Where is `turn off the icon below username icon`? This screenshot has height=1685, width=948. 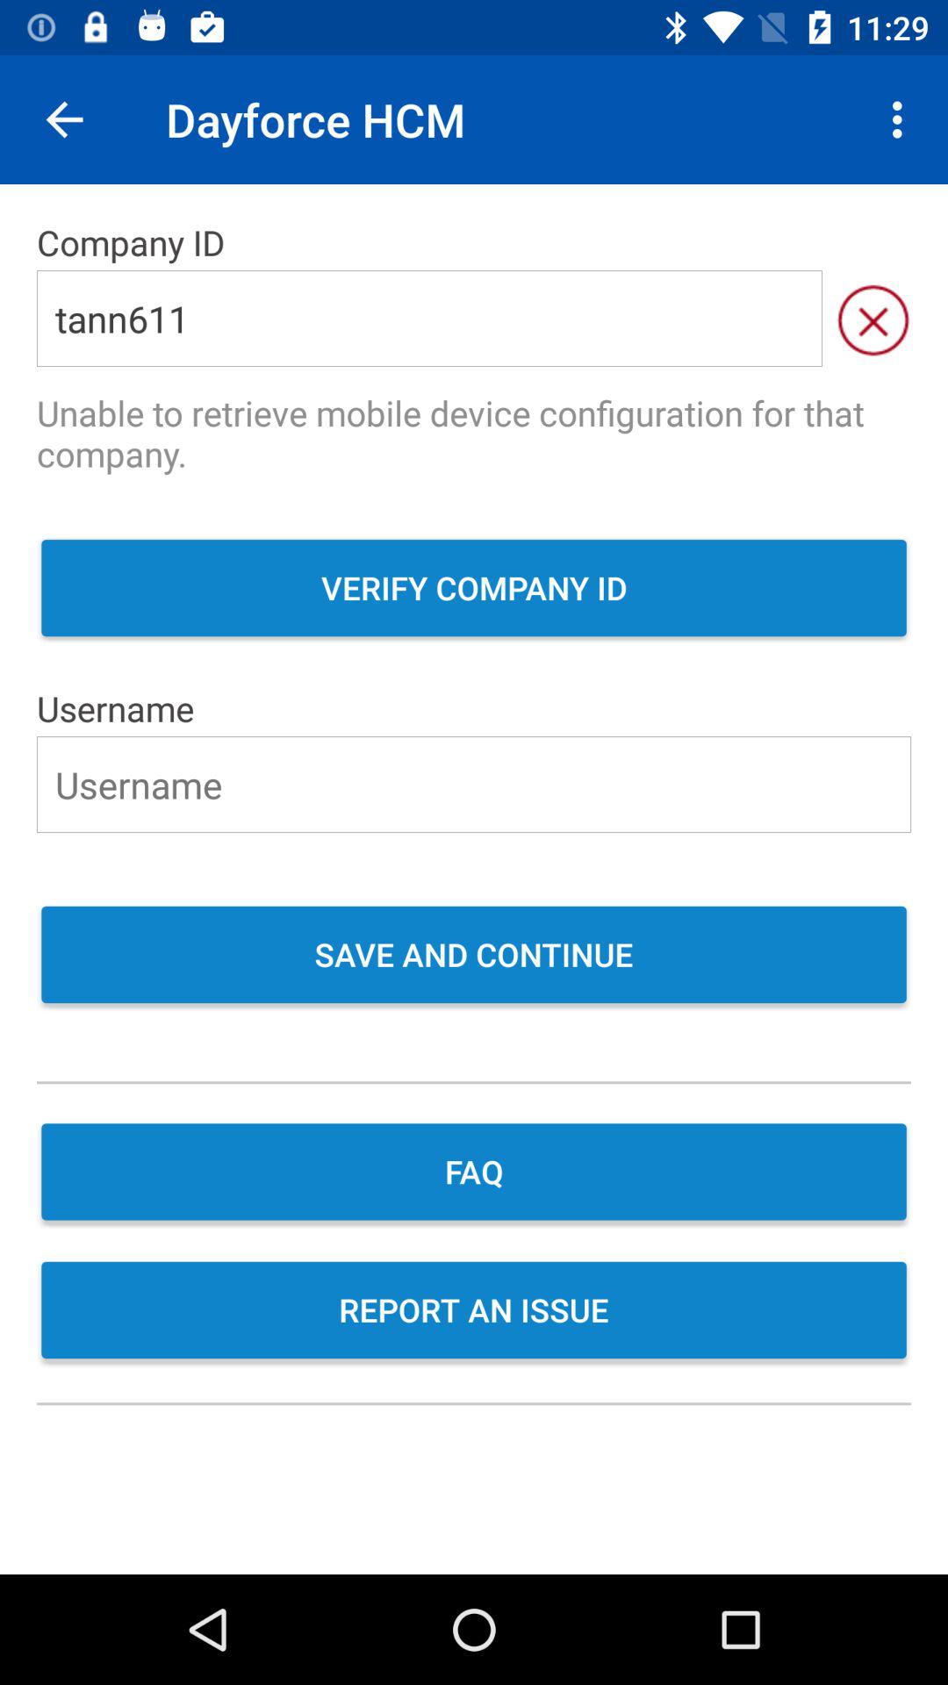 turn off the icon below username icon is located at coordinates (474, 785).